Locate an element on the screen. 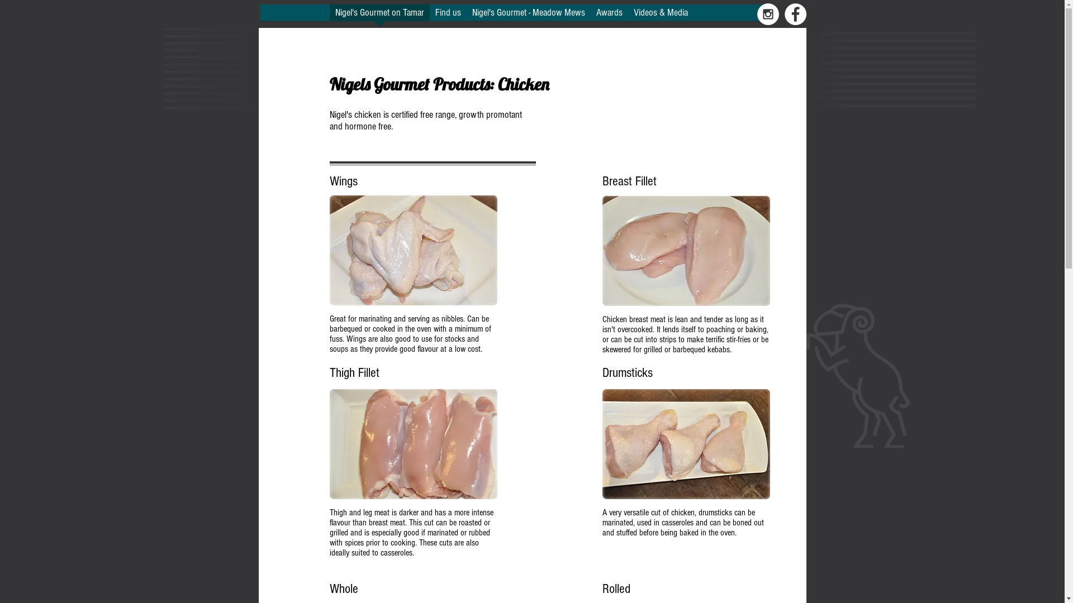 The height and width of the screenshot is (603, 1073). back_right.png is located at coordinates (211, 238).